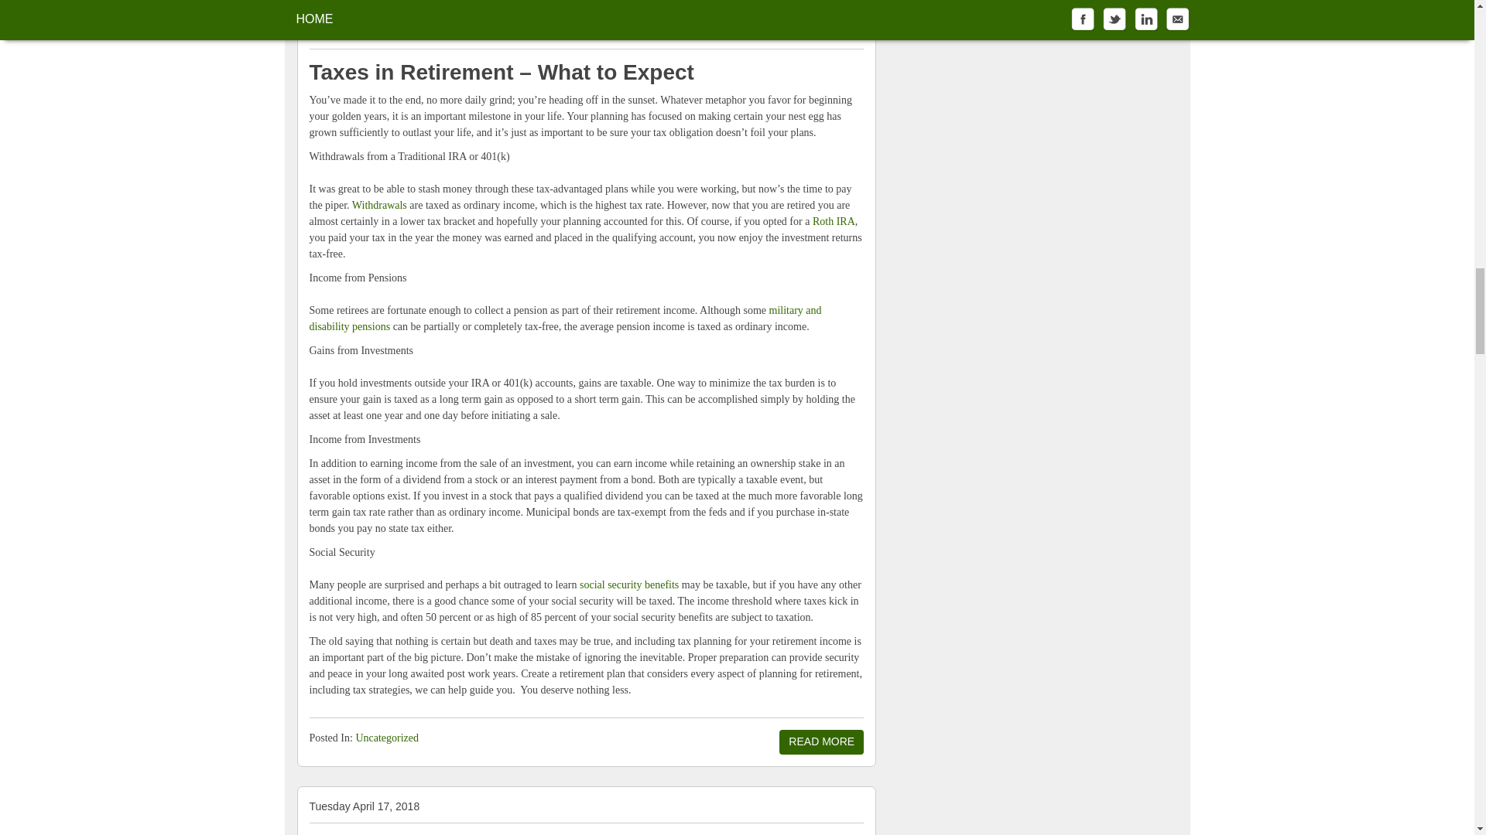 This screenshot has width=1486, height=835. What do you see at coordinates (379, 206) in the screenshot?
I see `Withdrawals` at bounding box center [379, 206].